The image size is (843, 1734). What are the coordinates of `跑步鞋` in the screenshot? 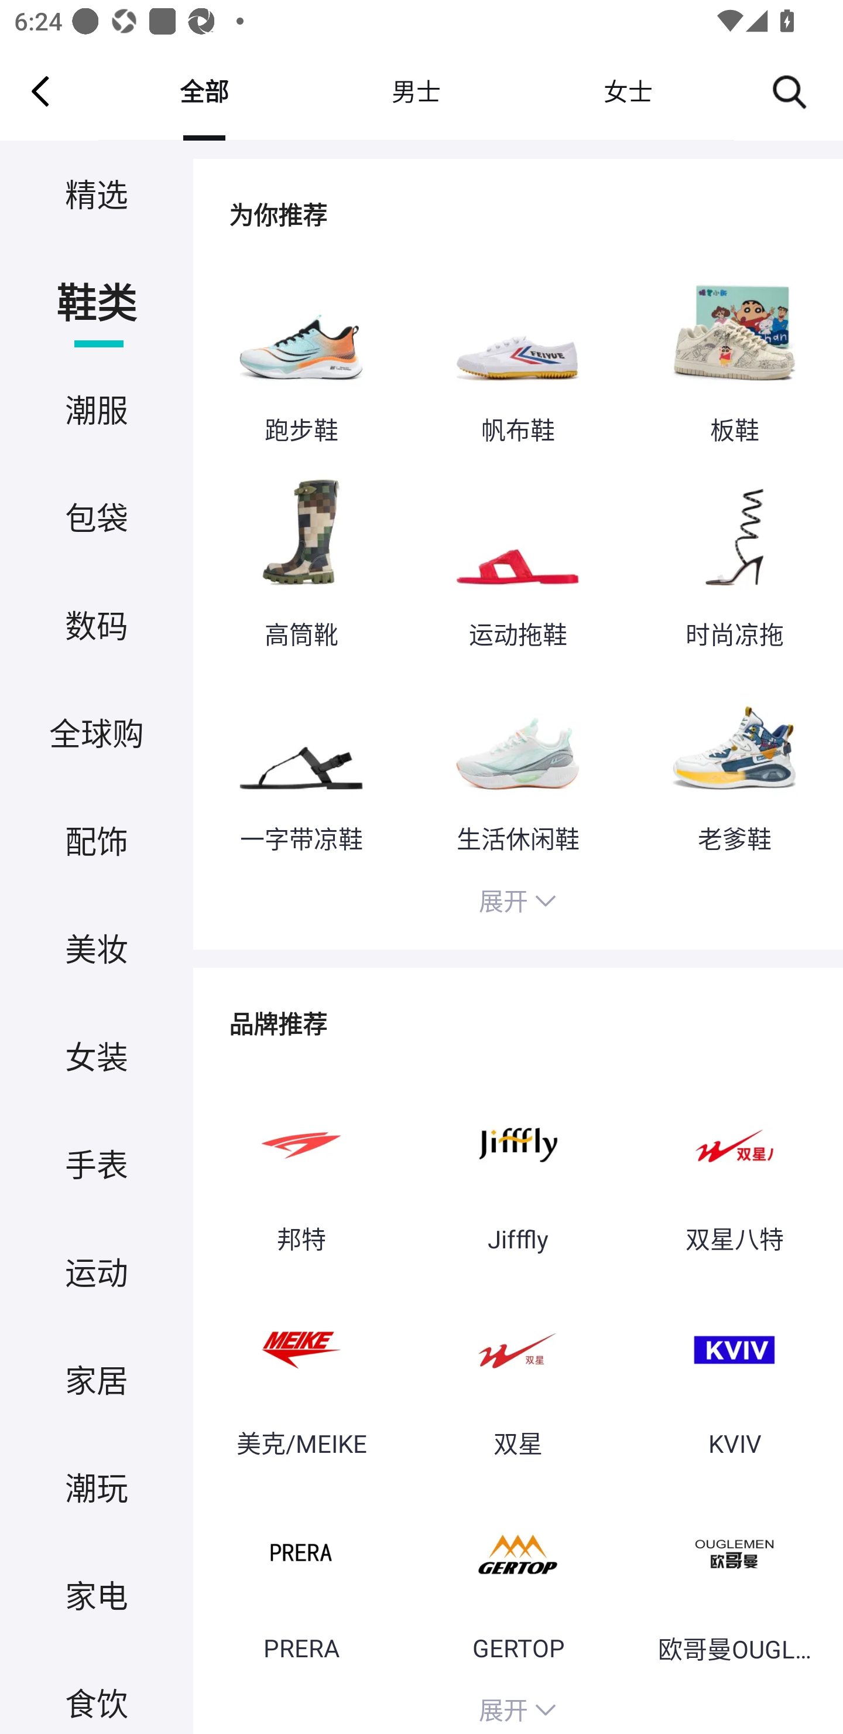 It's located at (301, 361).